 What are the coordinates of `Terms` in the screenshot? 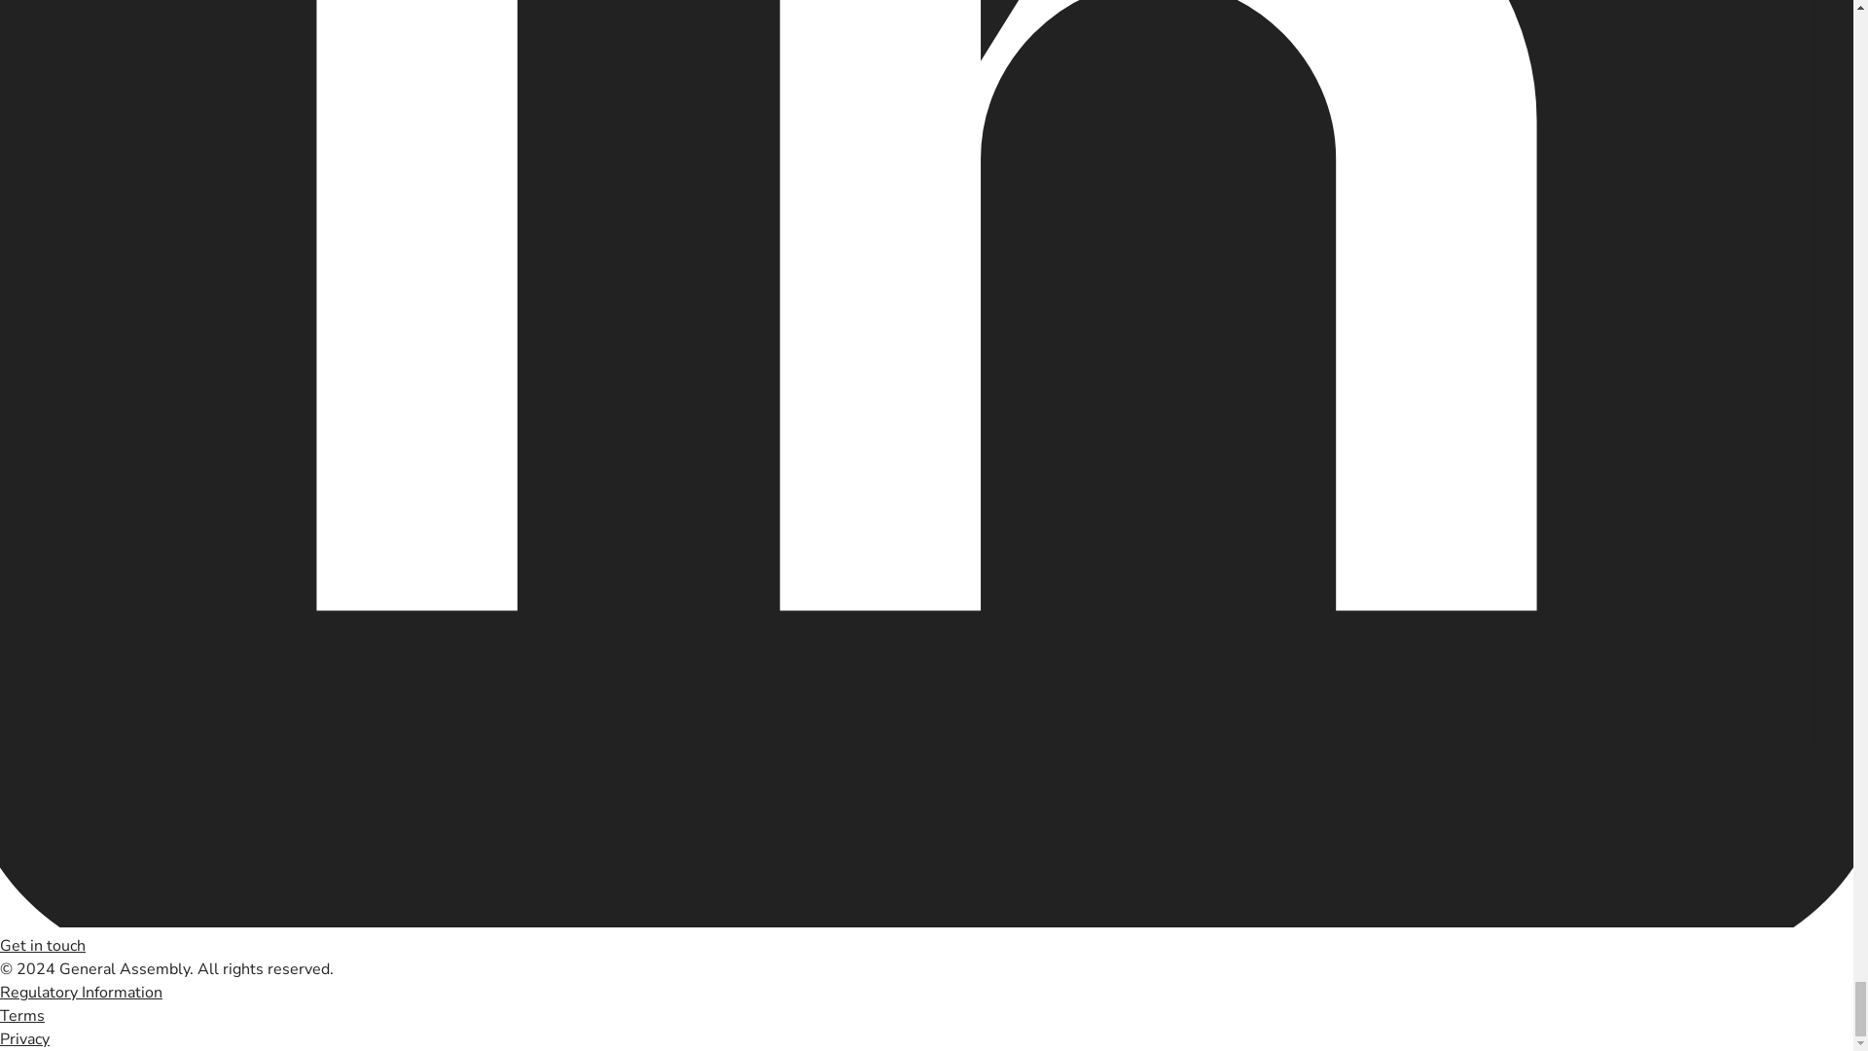 It's located at (22, 1016).